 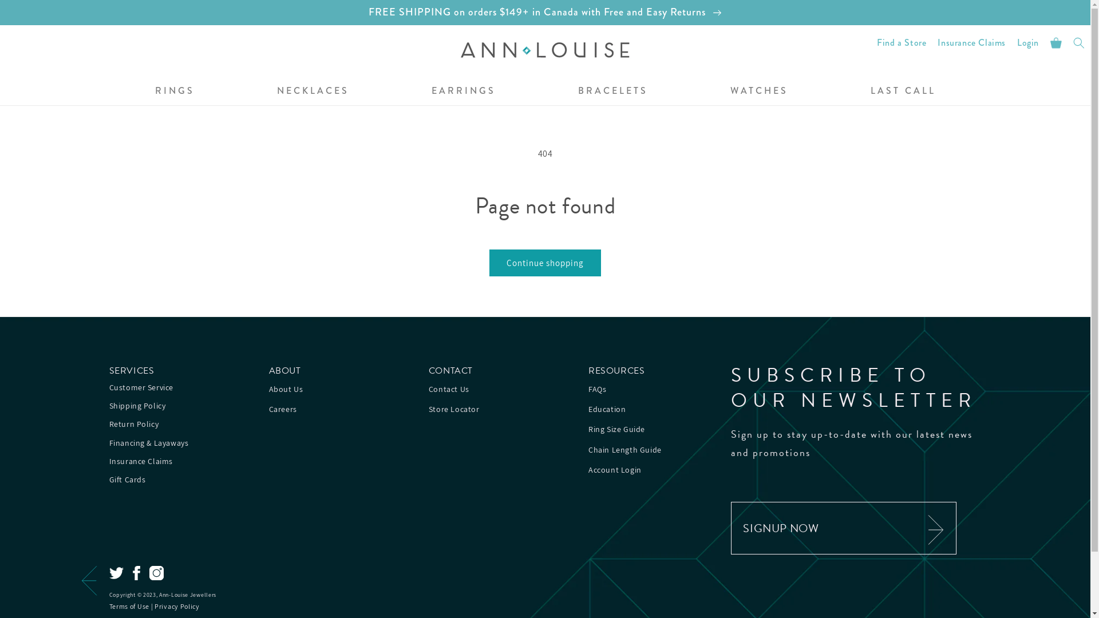 I want to click on Chain Length Guide, so click(x=625, y=450).